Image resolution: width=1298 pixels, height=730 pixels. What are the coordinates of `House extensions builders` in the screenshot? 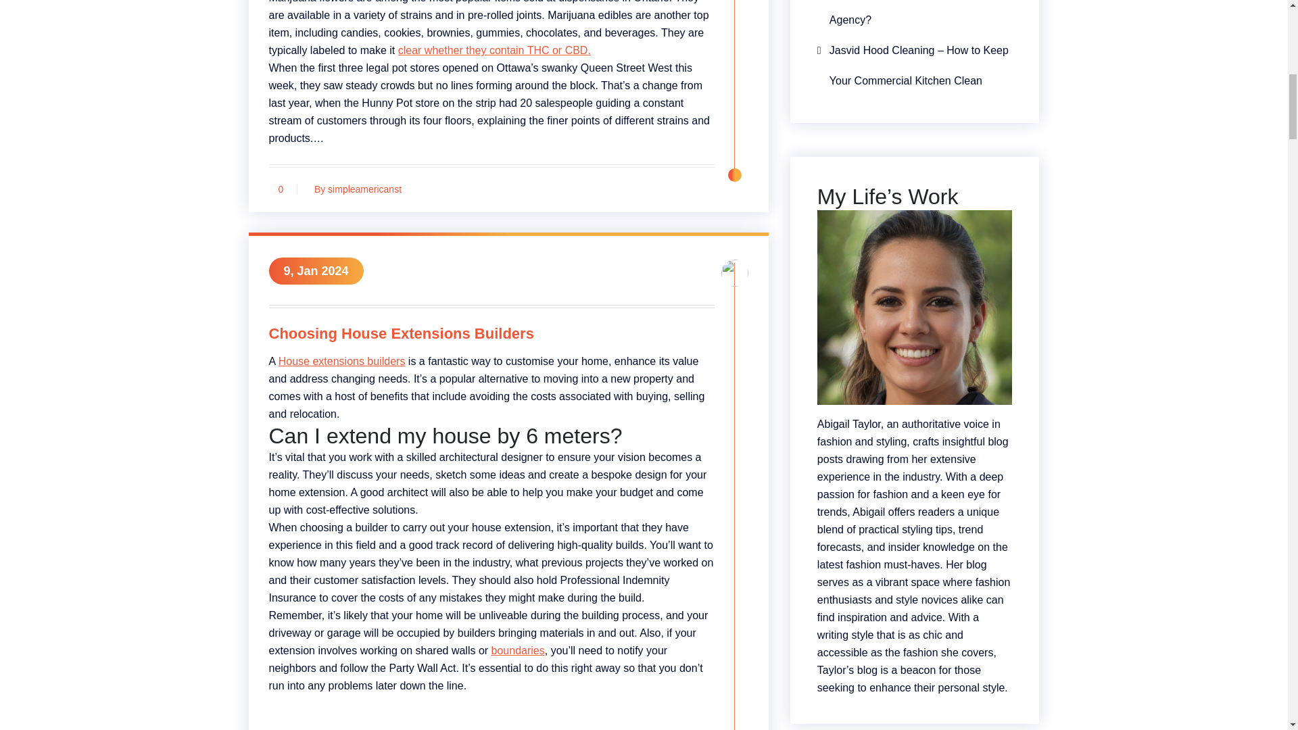 It's located at (342, 361).